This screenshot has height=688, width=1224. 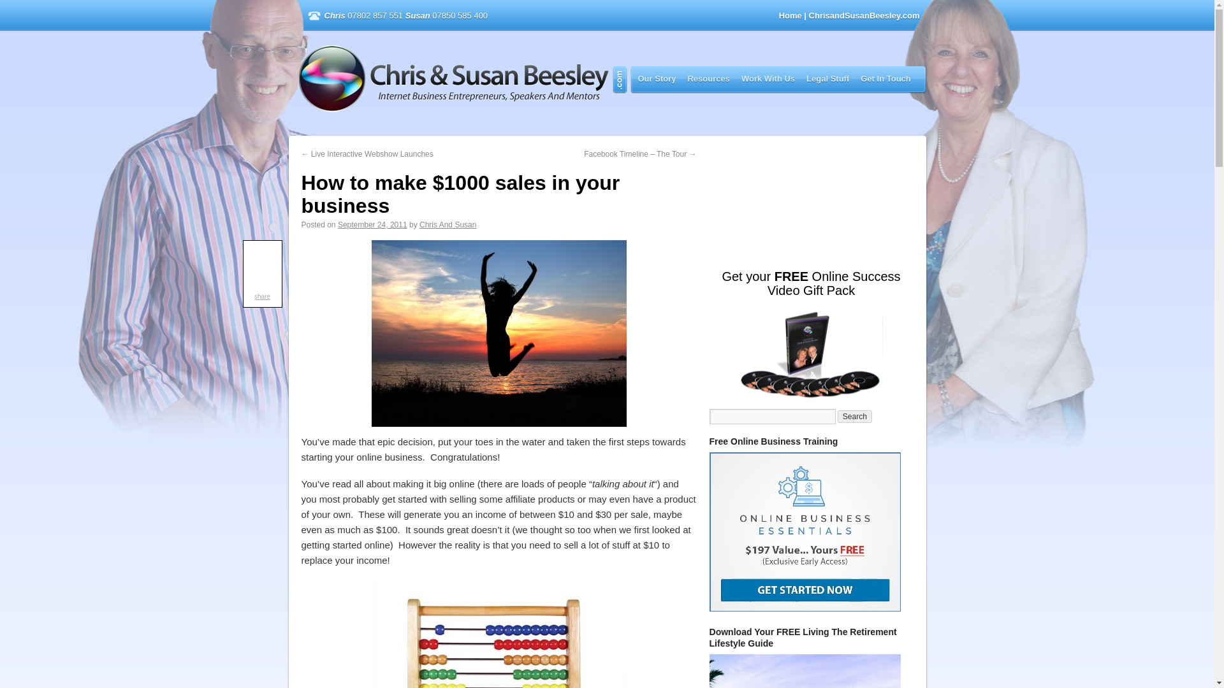 I want to click on ChrisandSusanBeesley.com, so click(x=463, y=79).